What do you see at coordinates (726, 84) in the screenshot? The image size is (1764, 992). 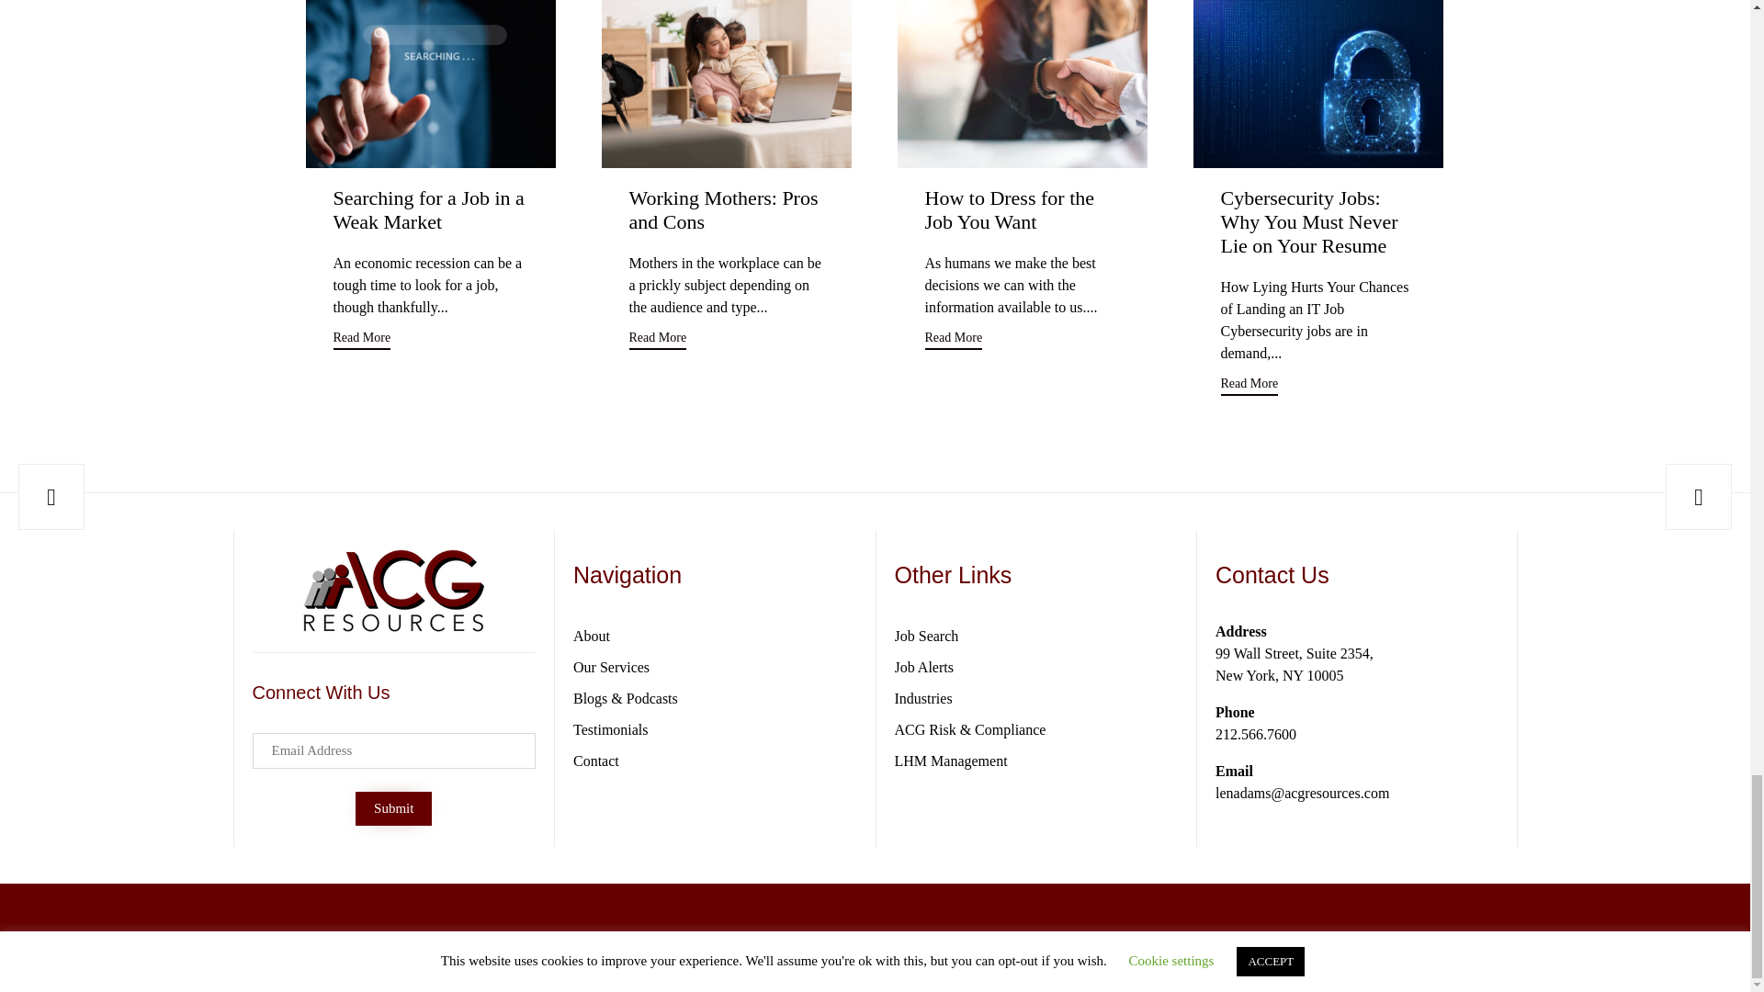 I see `Working Mothers: Pros and Cons` at bounding box center [726, 84].